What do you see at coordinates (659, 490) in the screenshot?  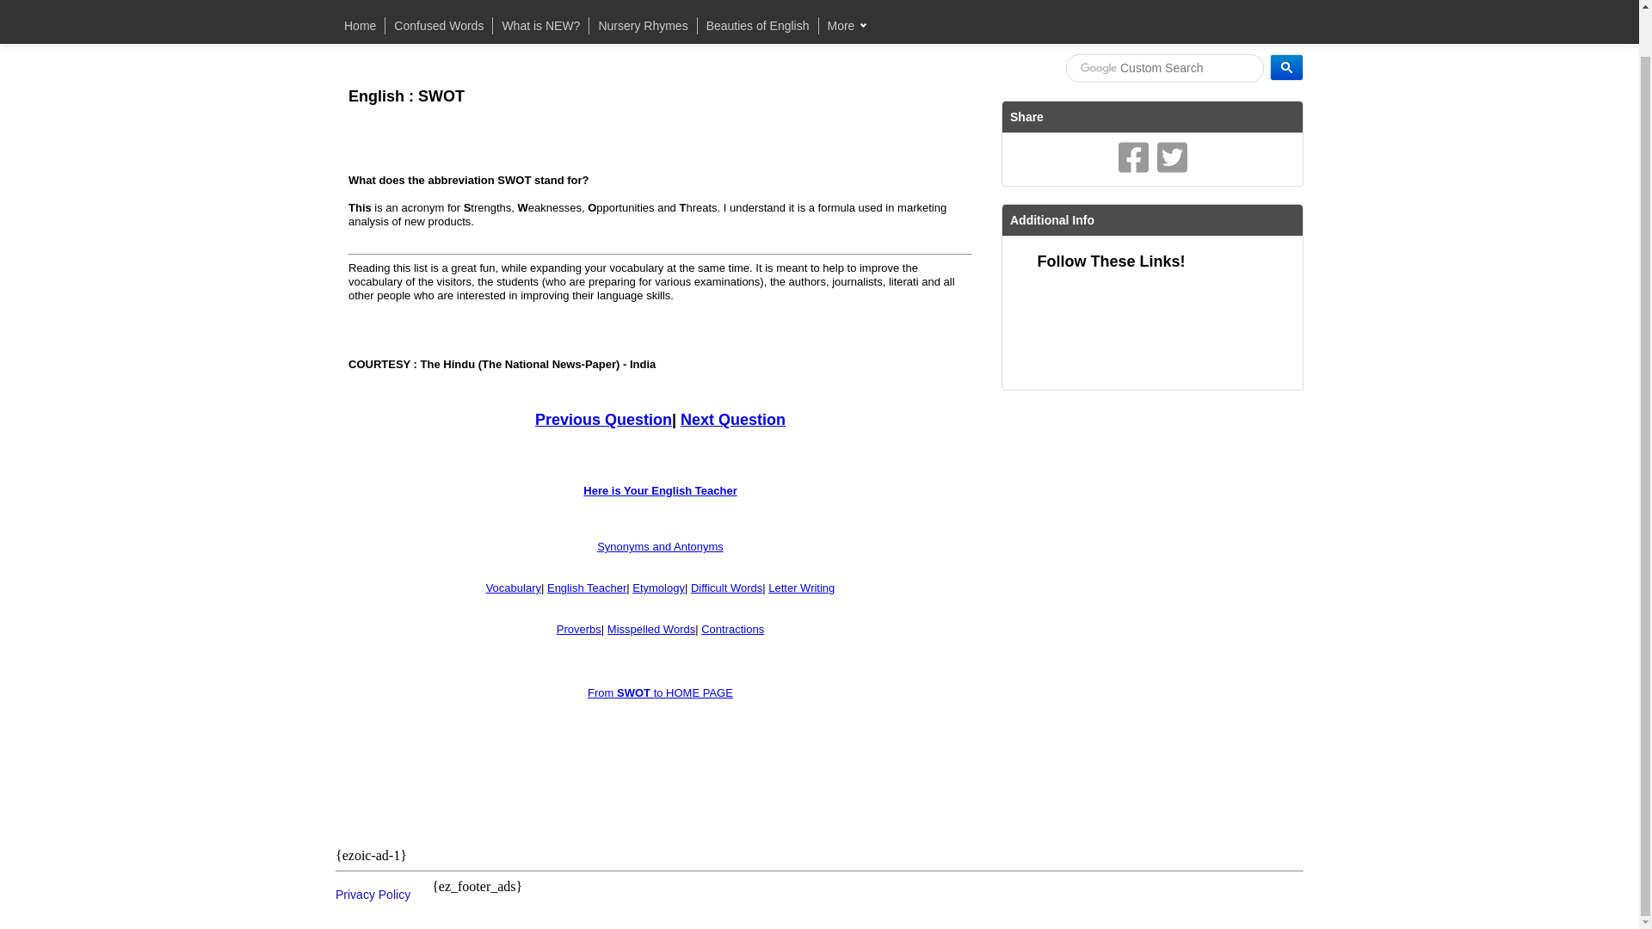 I see `Here is Your English Teacher` at bounding box center [659, 490].